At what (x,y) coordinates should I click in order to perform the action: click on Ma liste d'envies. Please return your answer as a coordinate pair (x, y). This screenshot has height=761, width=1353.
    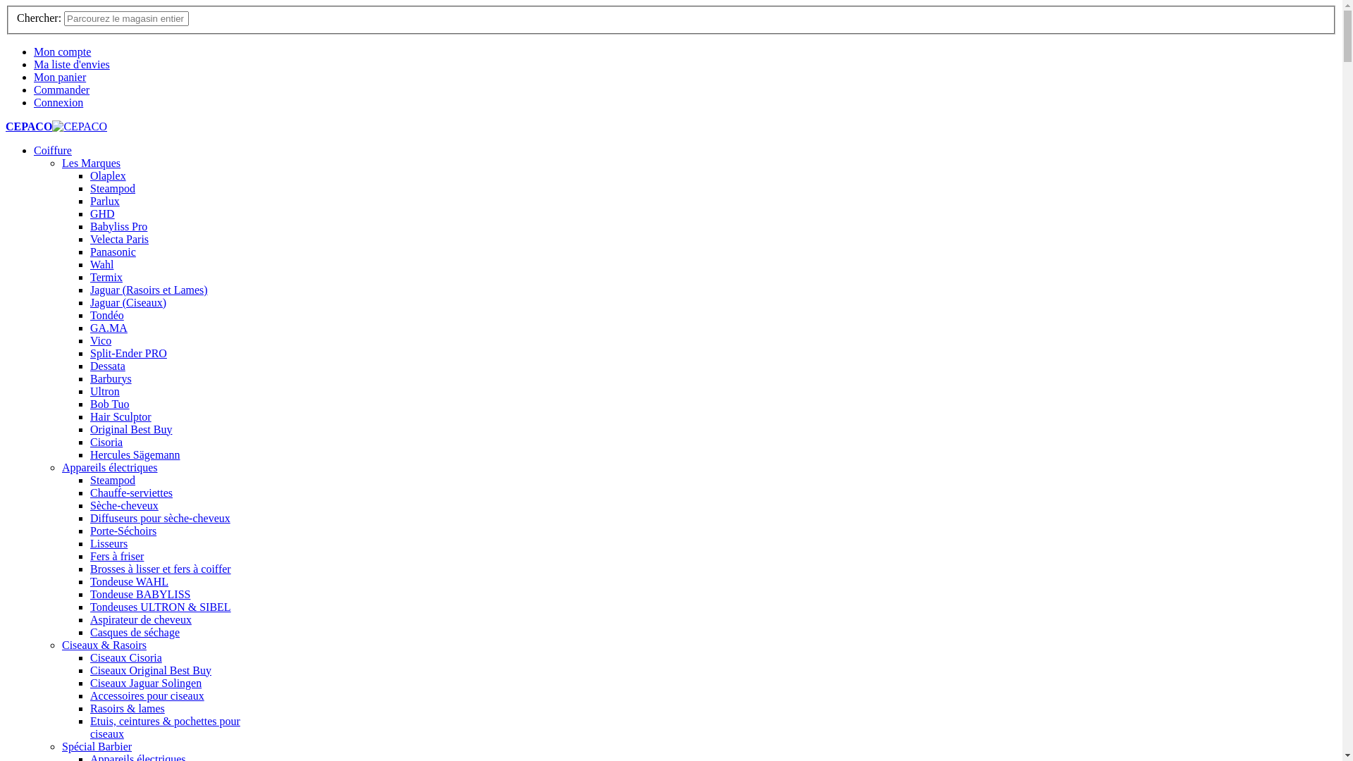
    Looking at the image, I should click on (72, 65).